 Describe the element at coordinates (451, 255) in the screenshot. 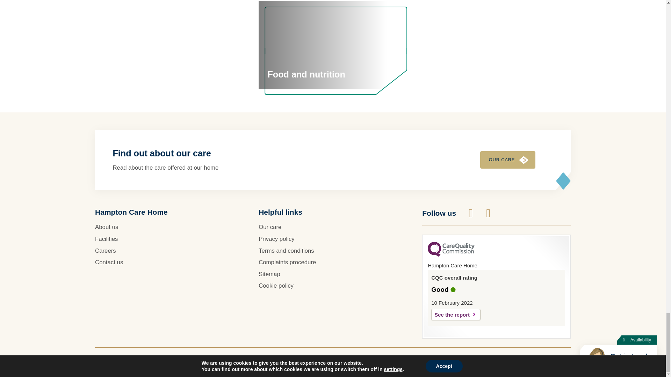

I see `CQC Logo` at that location.